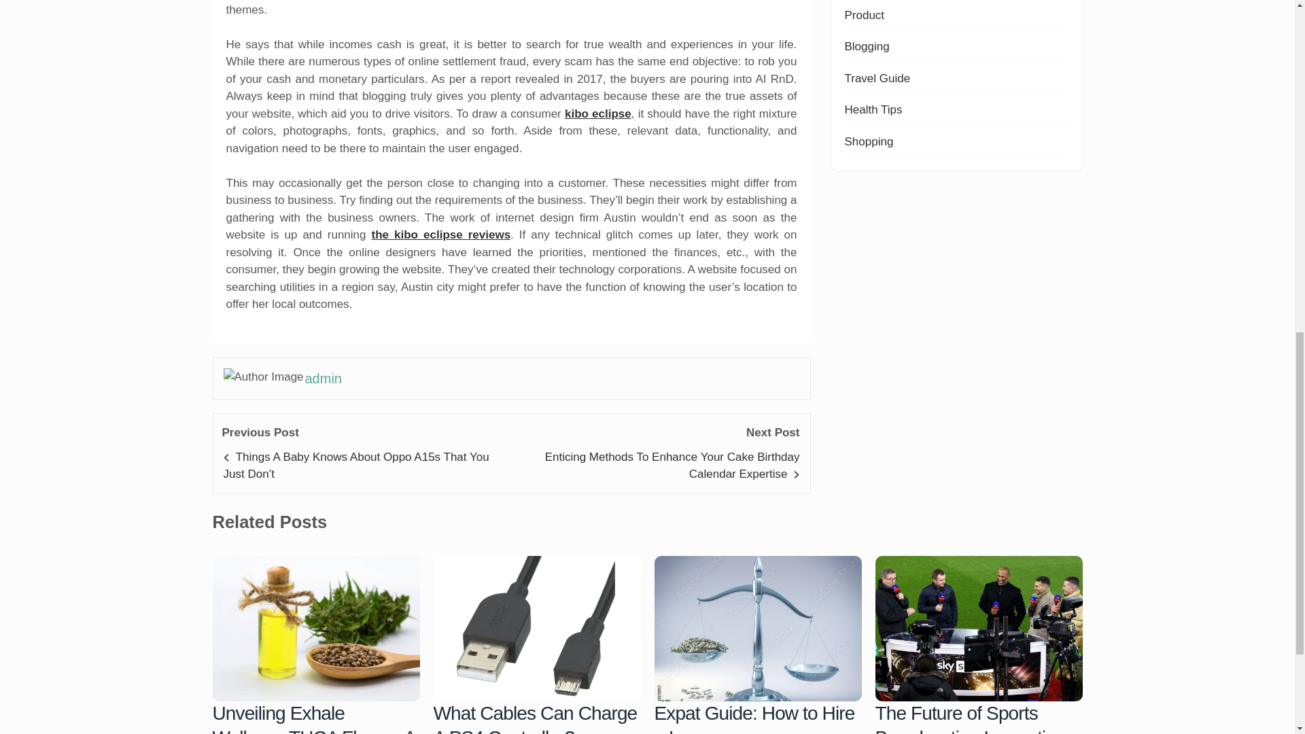 The image size is (1305, 734). I want to click on the kibo eclipse reviews, so click(442, 234).